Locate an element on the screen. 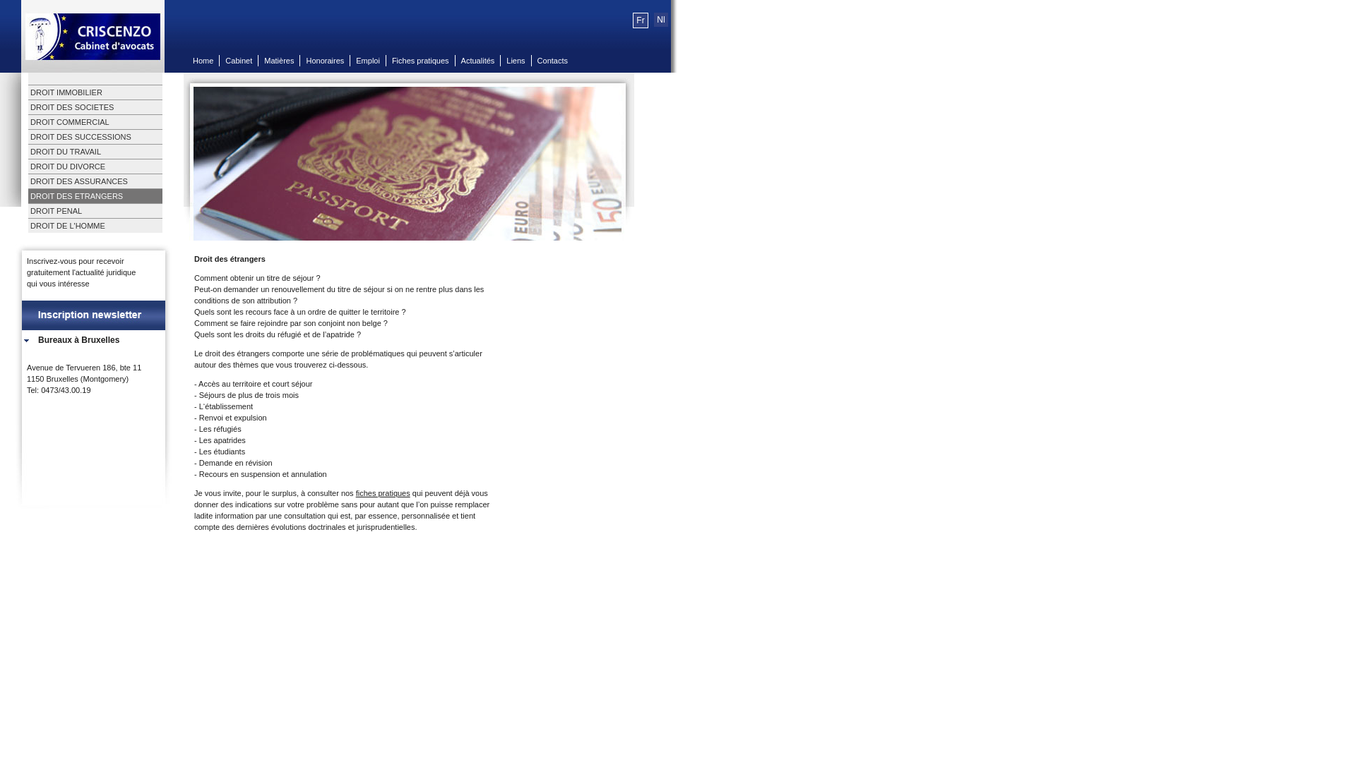 Image resolution: width=1356 pixels, height=762 pixels. DROIT COMMERCIAL is located at coordinates (95, 122).